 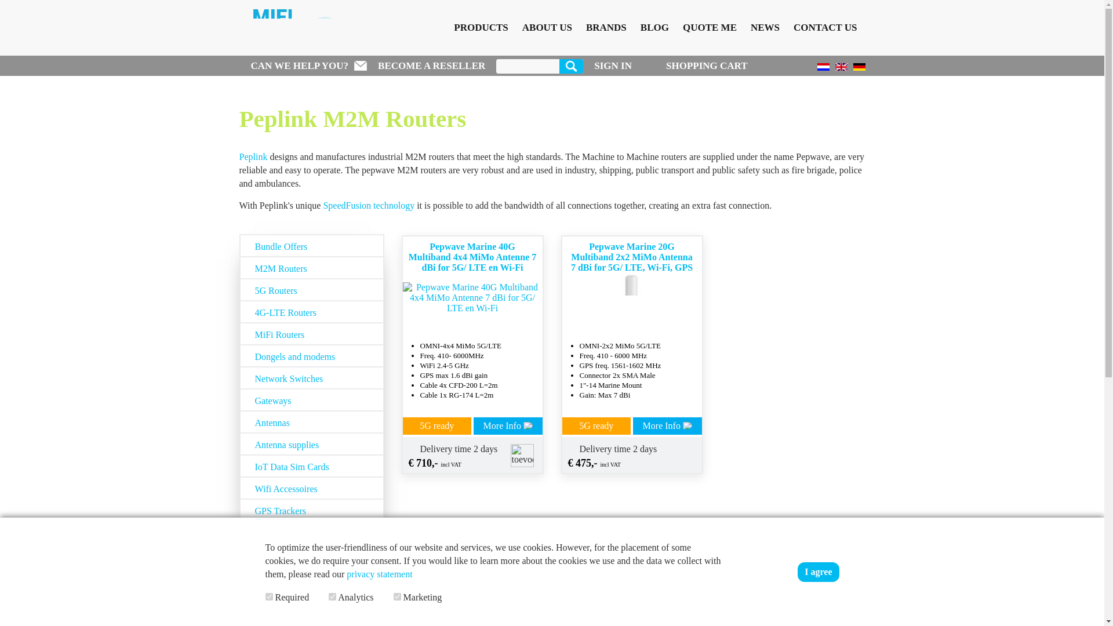 I want to click on Open box, so click(x=311, y=532).